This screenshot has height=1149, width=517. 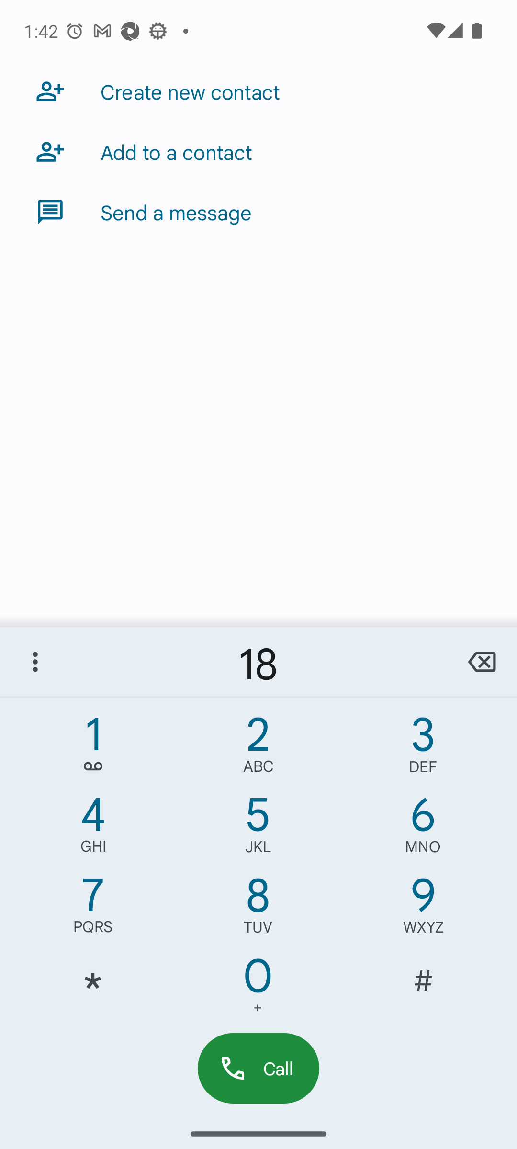 What do you see at coordinates (35, 662) in the screenshot?
I see `More options` at bounding box center [35, 662].